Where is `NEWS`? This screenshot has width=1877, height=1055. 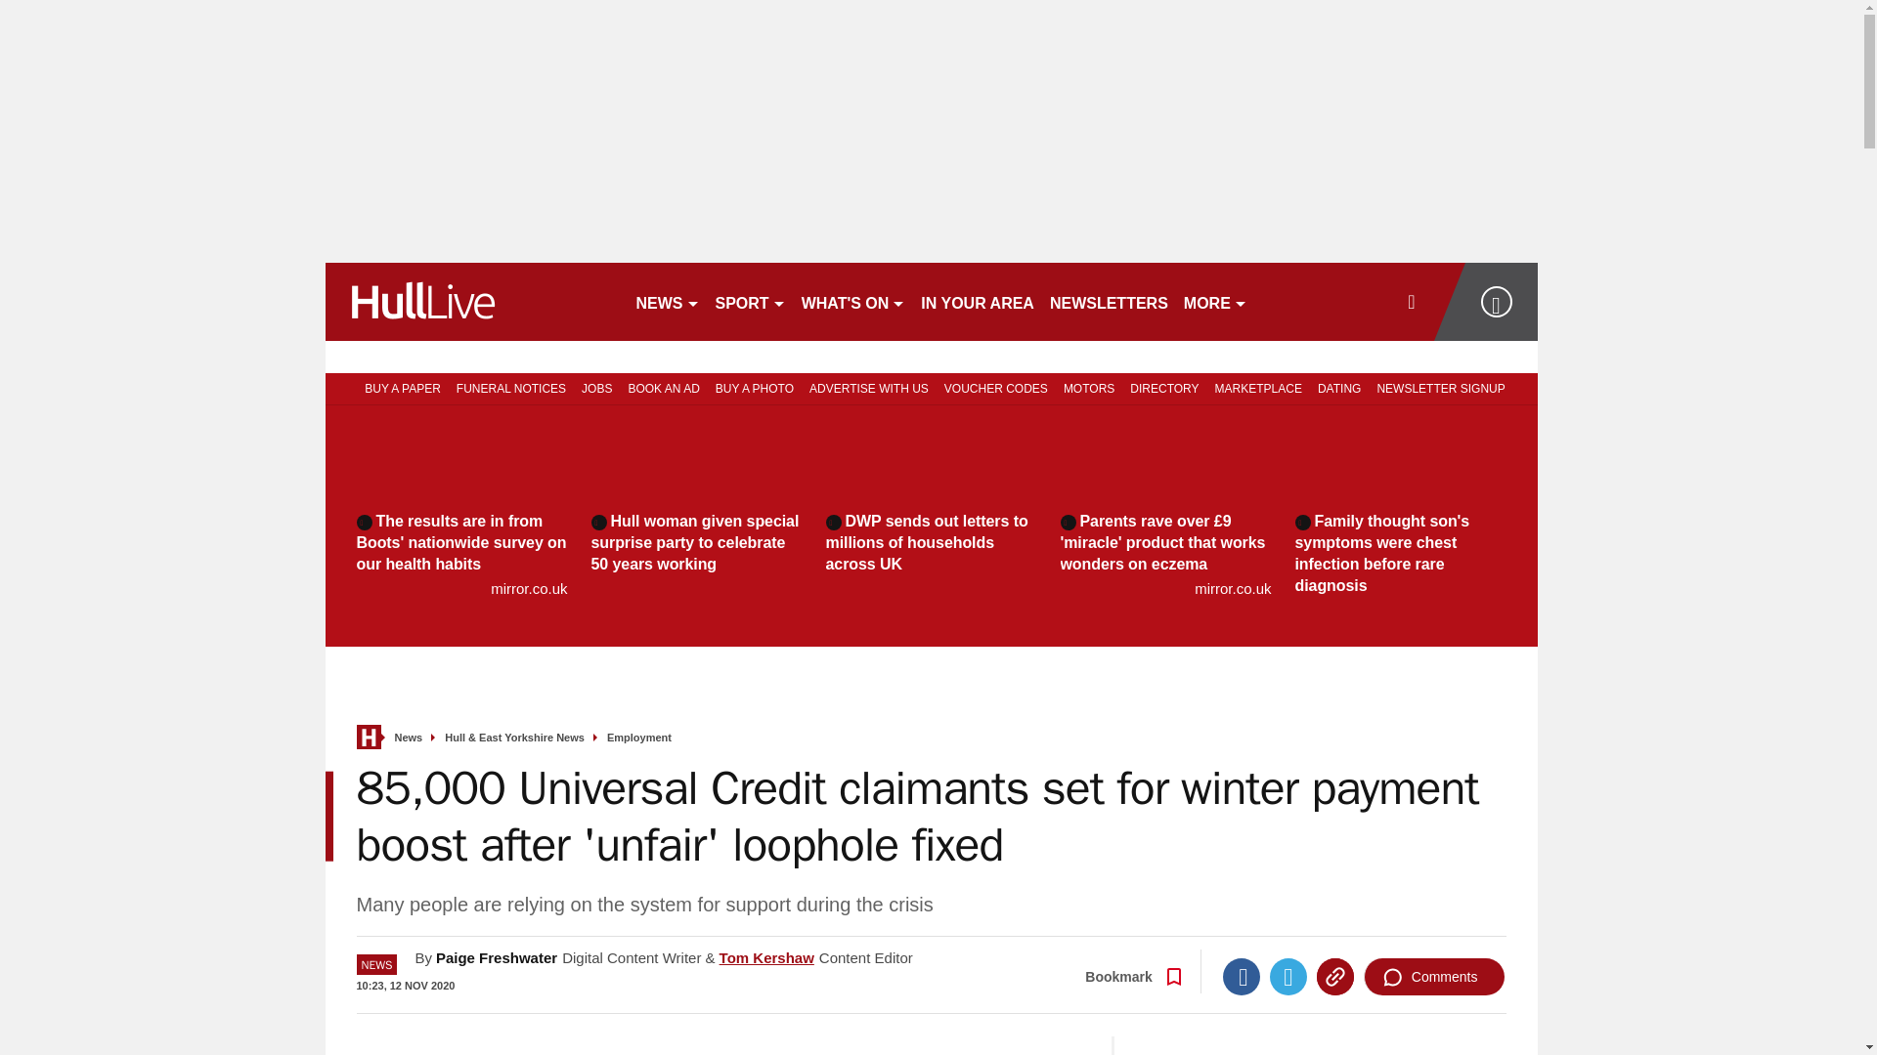 NEWS is located at coordinates (667, 301).